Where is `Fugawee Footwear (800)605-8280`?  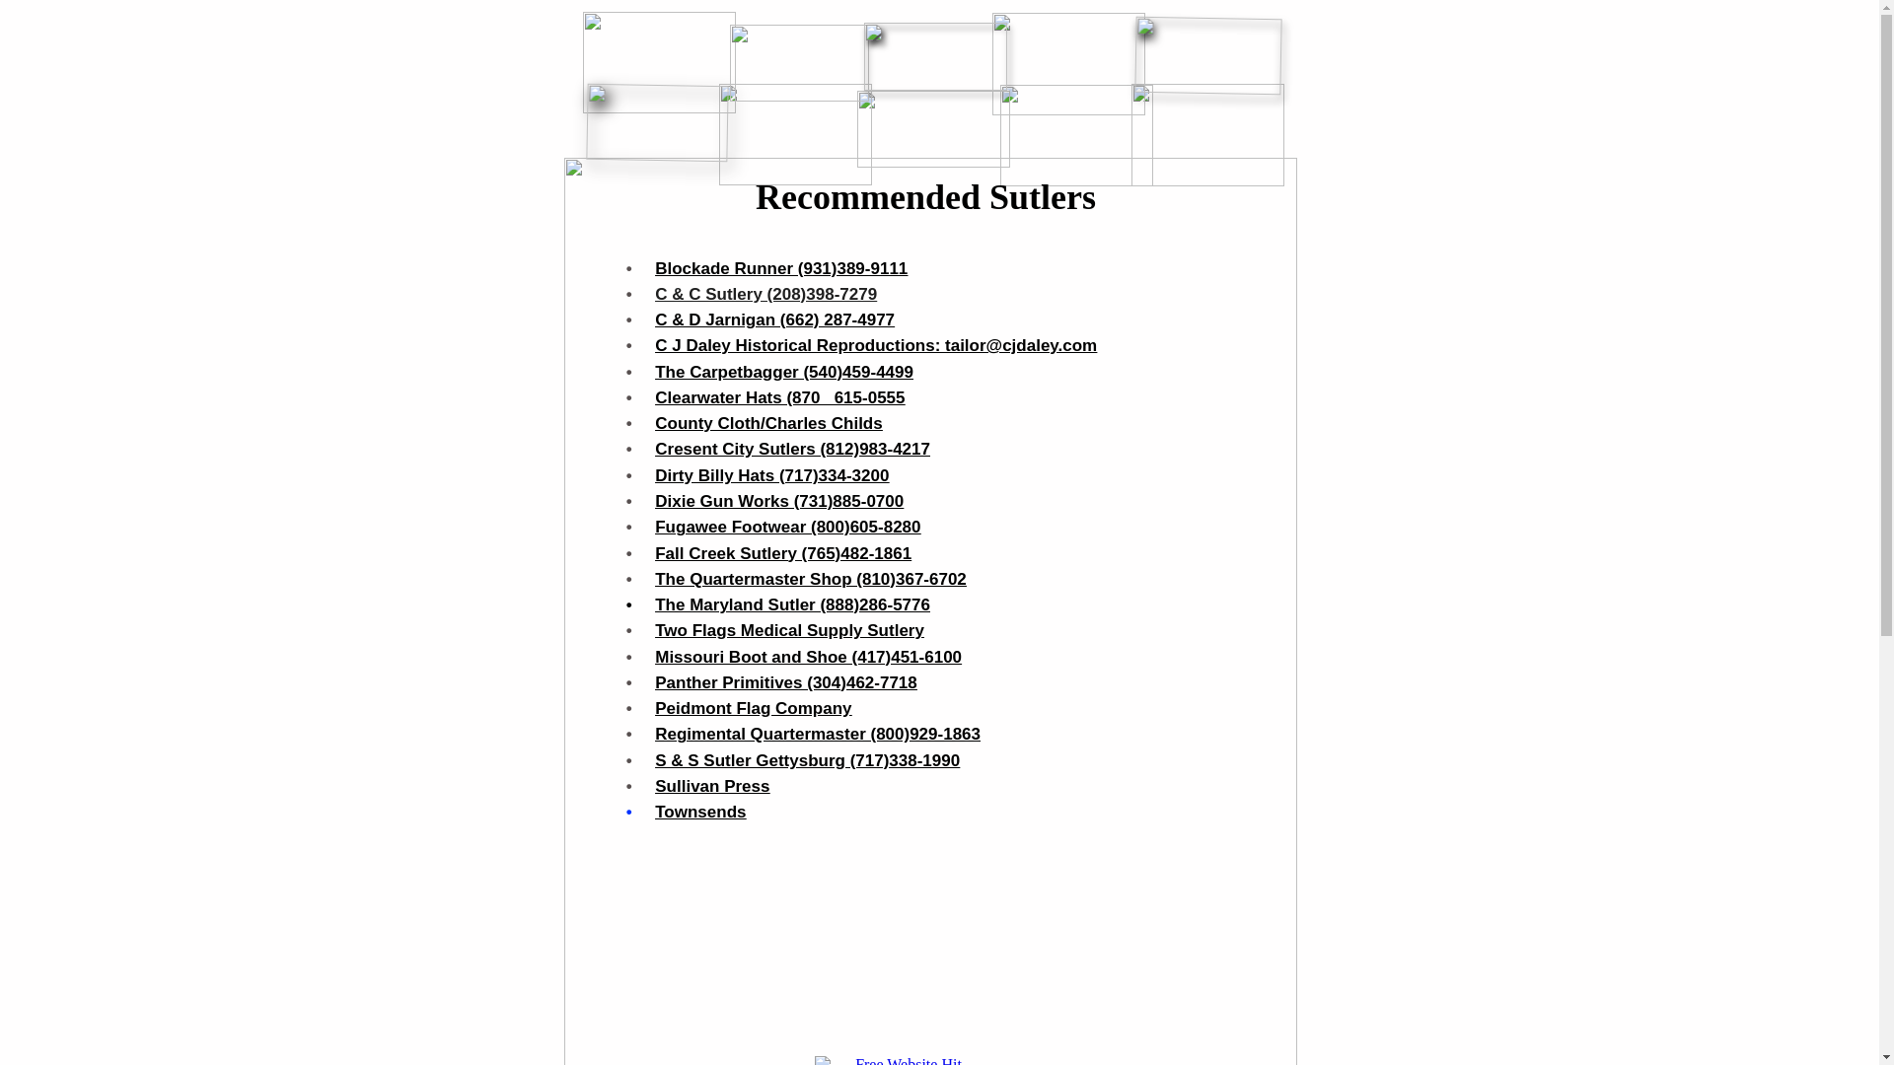 Fugawee Footwear (800)605-8280 is located at coordinates (787, 527).